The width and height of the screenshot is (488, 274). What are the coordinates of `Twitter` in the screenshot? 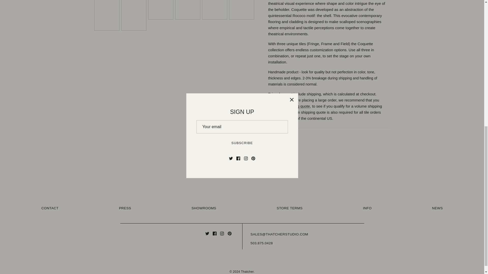 It's located at (207, 233).